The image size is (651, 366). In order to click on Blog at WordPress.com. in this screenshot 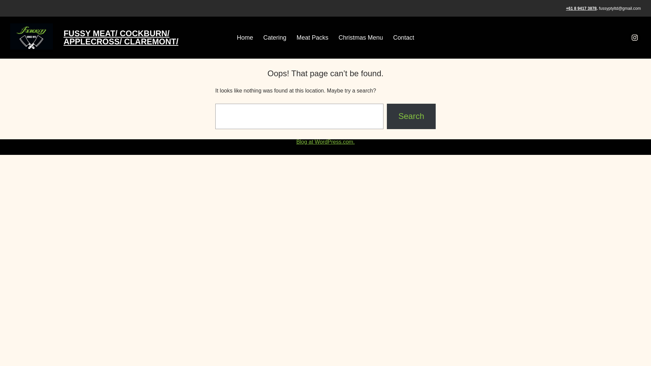, I will do `click(325, 142)`.